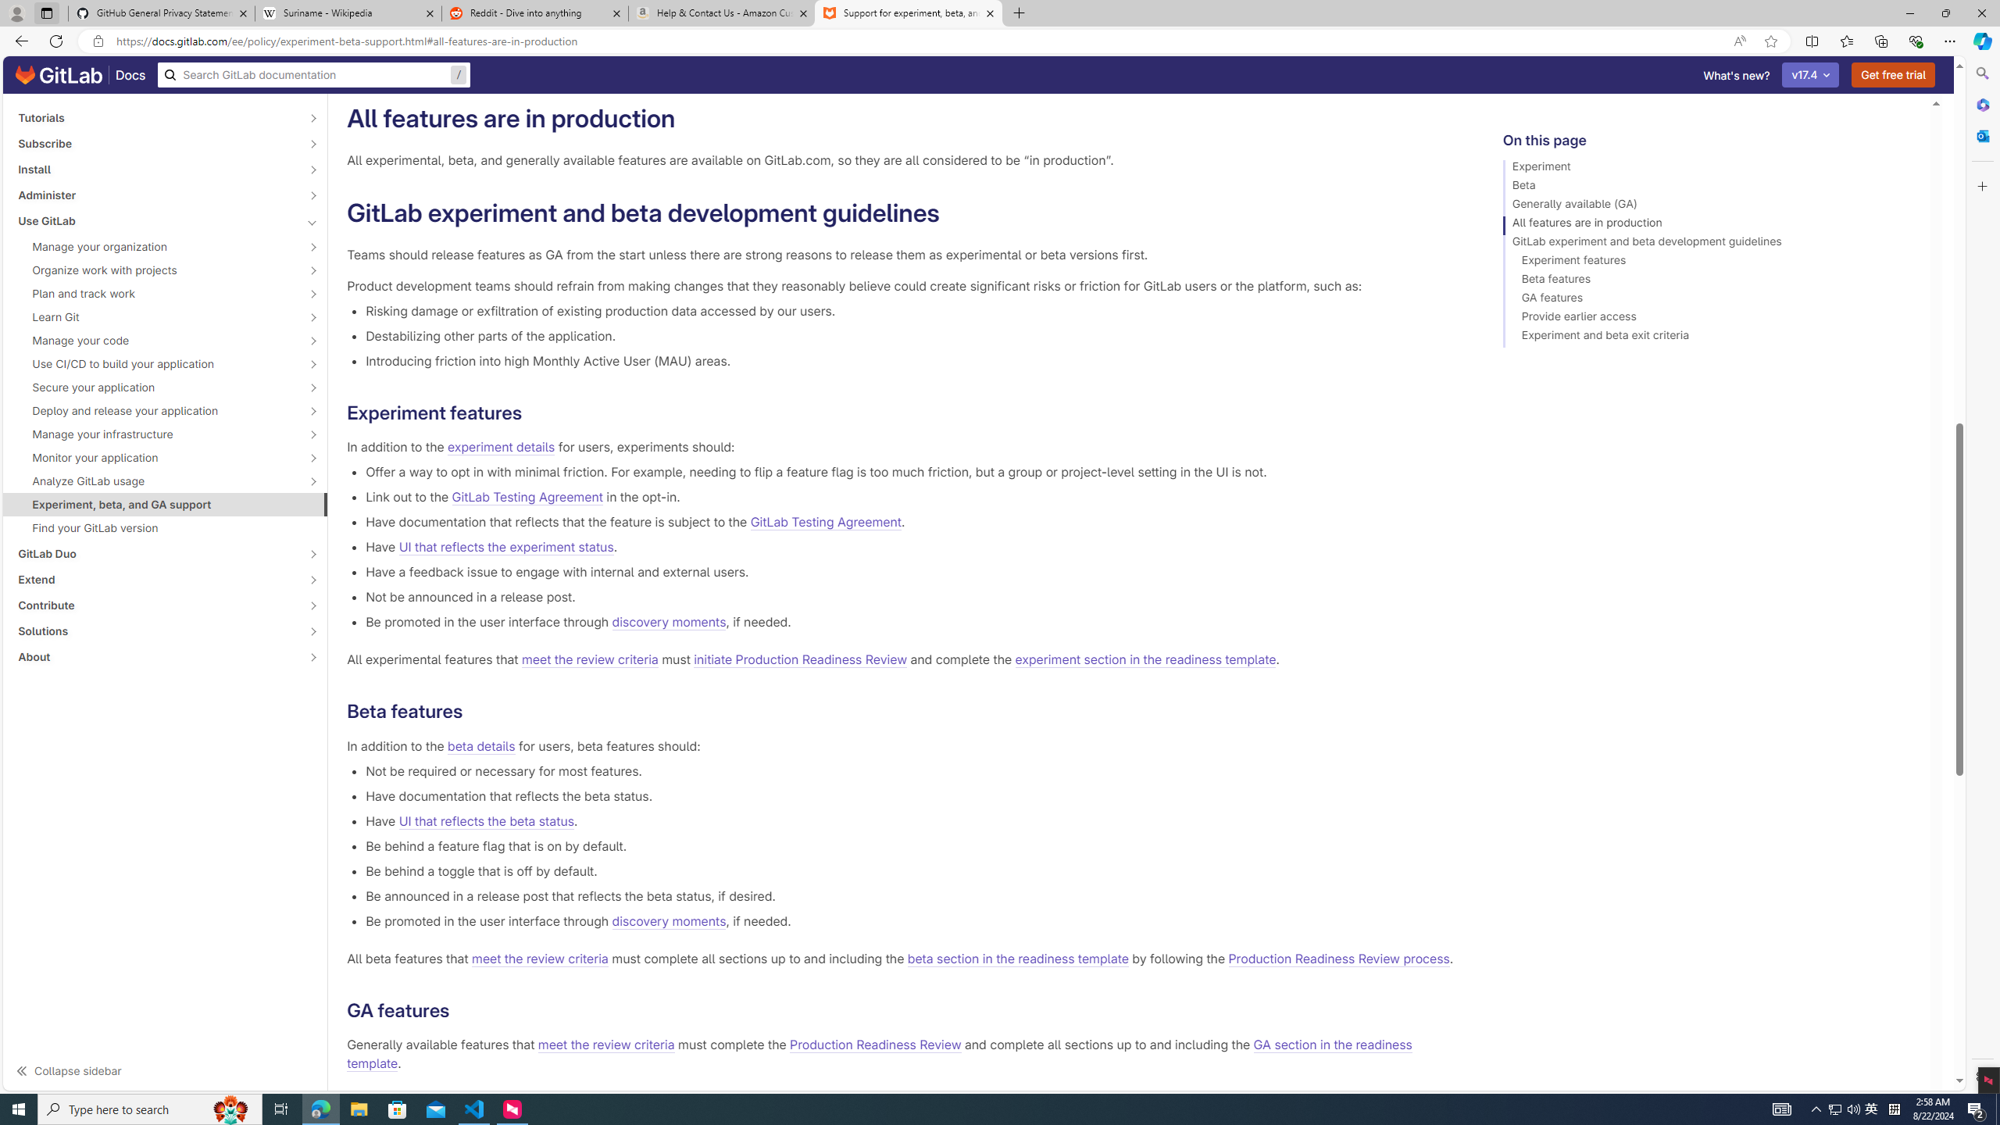 The image size is (2000, 1125). Describe the element at coordinates (156, 580) in the screenshot. I see `Extend` at that location.